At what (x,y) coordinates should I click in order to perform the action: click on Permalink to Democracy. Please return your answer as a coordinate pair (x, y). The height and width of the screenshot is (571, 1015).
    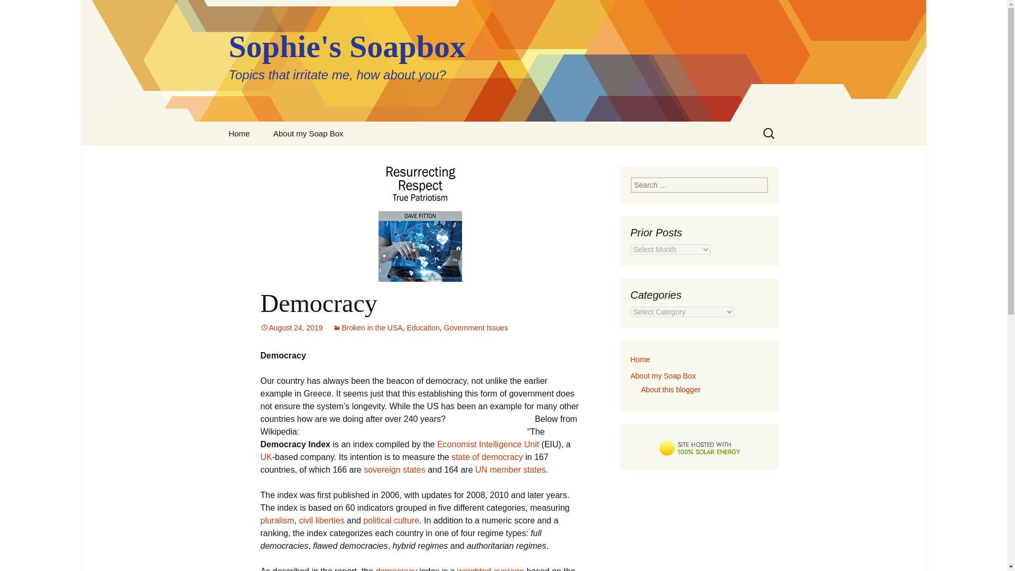
    Looking at the image, I should click on (291, 328).